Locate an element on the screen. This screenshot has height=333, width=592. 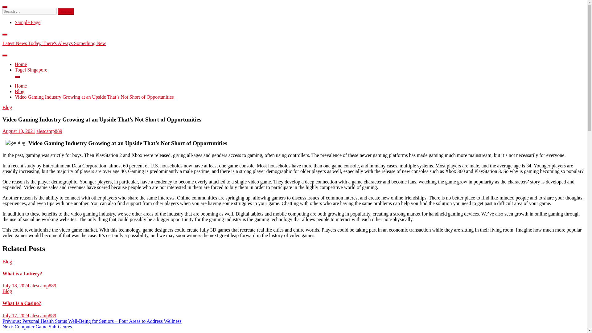
Latest News Today, There's Always Something New is located at coordinates (54, 43).